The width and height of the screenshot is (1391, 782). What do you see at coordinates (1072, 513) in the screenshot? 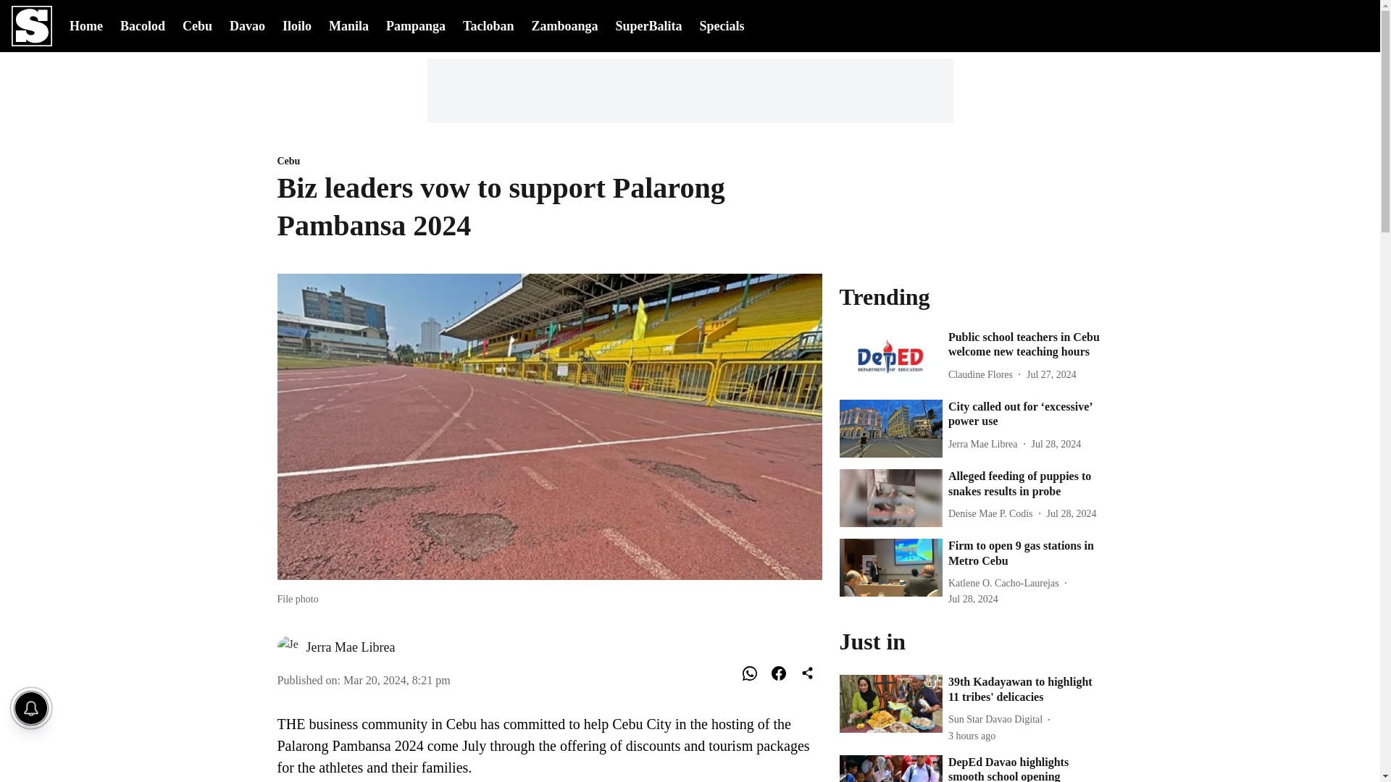
I see `2024-07-28 02:32` at bounding box center [1072, 513].